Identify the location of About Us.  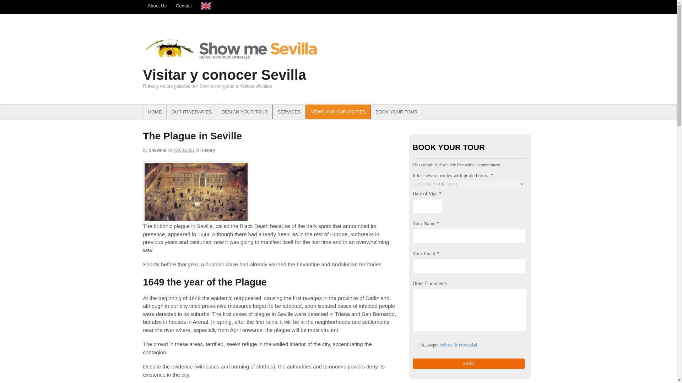
(157, 6).